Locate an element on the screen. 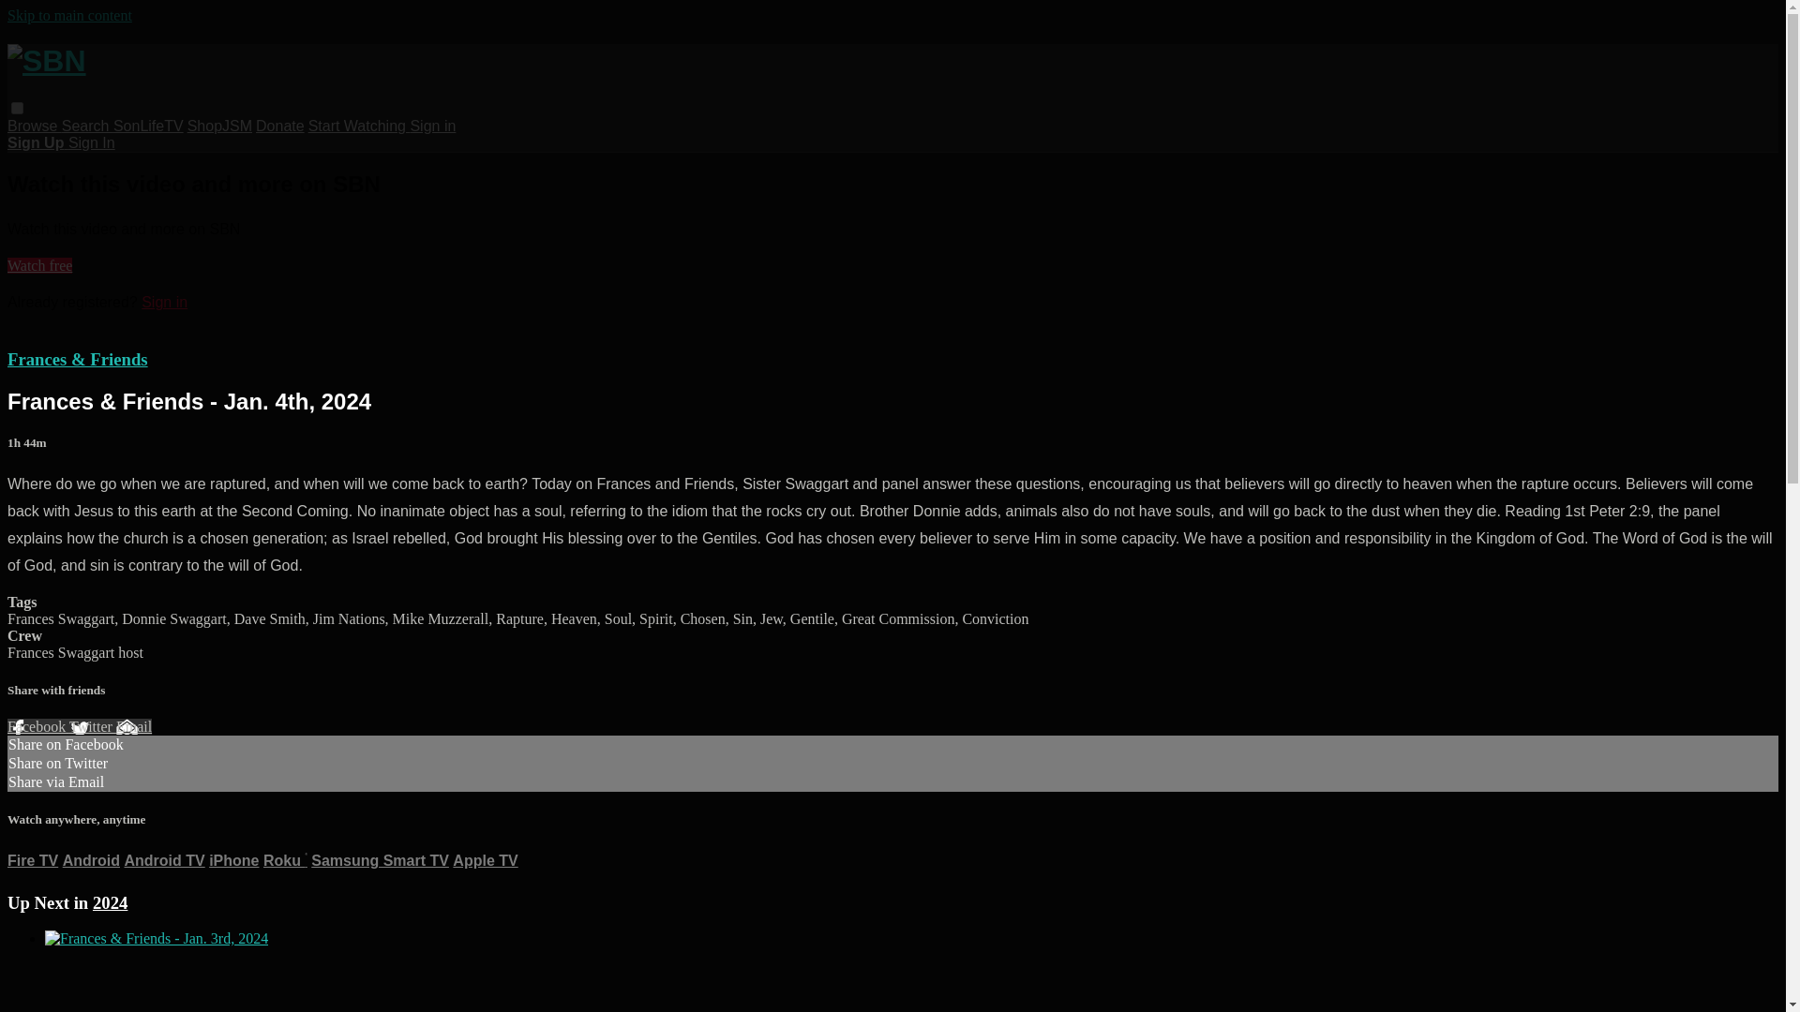  Sign In is located at coordinates (91, 142).